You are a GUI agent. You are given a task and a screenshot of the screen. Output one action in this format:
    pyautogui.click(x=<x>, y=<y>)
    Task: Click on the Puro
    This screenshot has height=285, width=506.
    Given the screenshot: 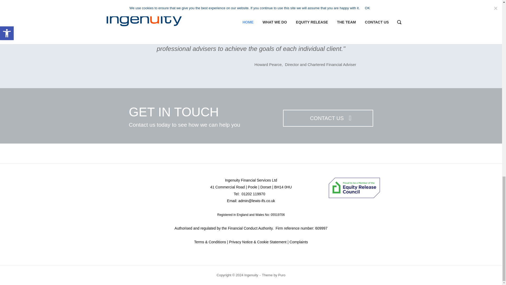 What is the action you would take?
    pyautogui.click(x=282, y=275)
    